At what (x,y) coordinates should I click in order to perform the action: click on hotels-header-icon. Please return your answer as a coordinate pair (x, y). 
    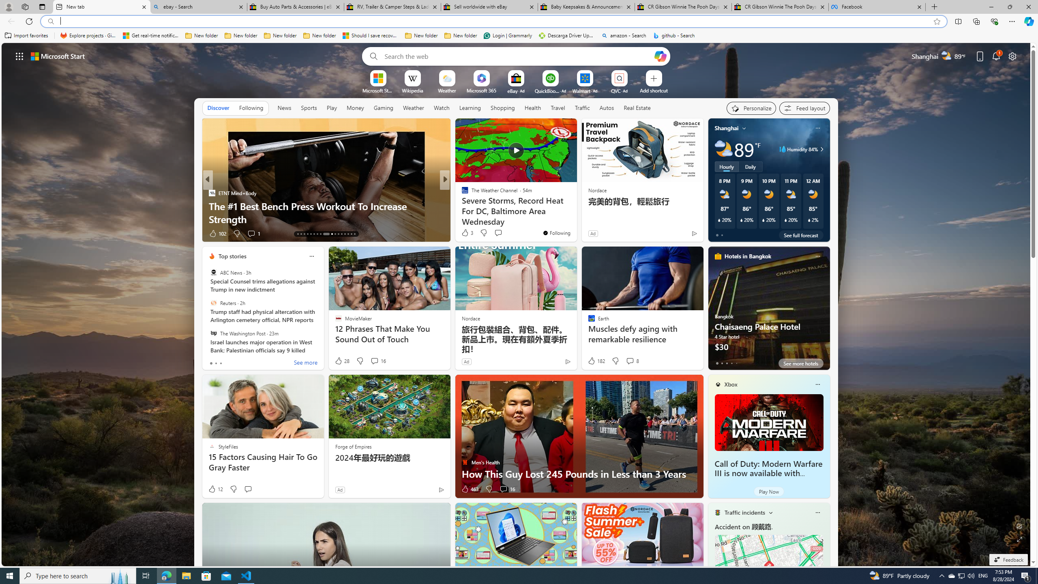
    Looking at the image, I should click on (718, 256).